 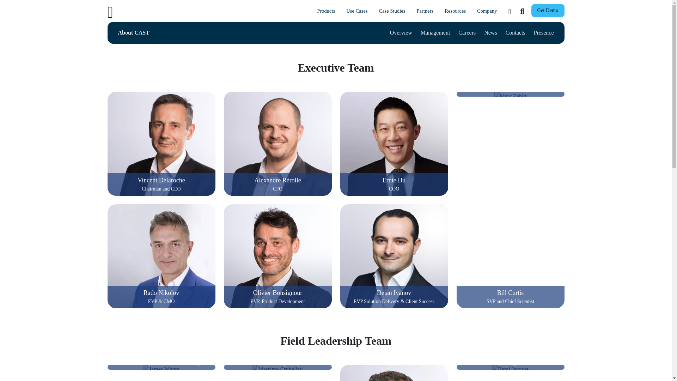 I want to click on Vincent Delaroche, so click(x=161, y=145).